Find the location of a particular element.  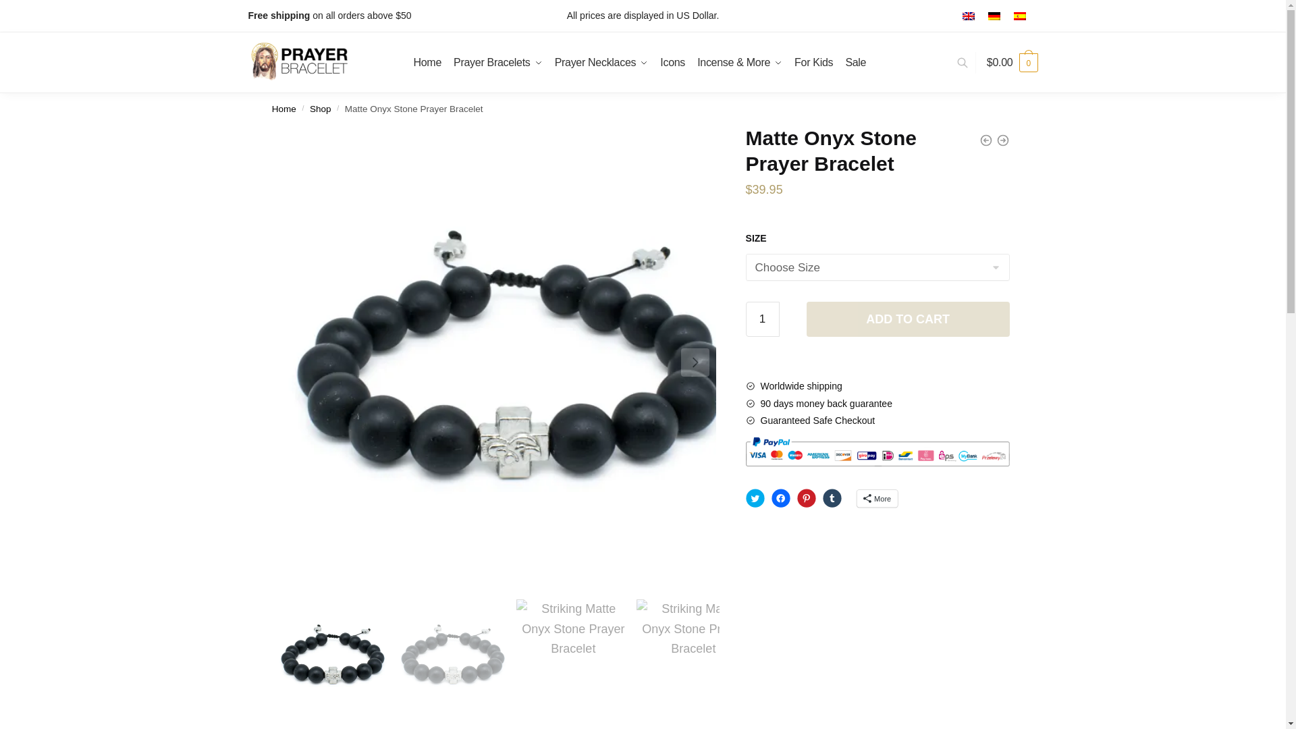

View your shopping cart is located at coordinates (1012, 62).